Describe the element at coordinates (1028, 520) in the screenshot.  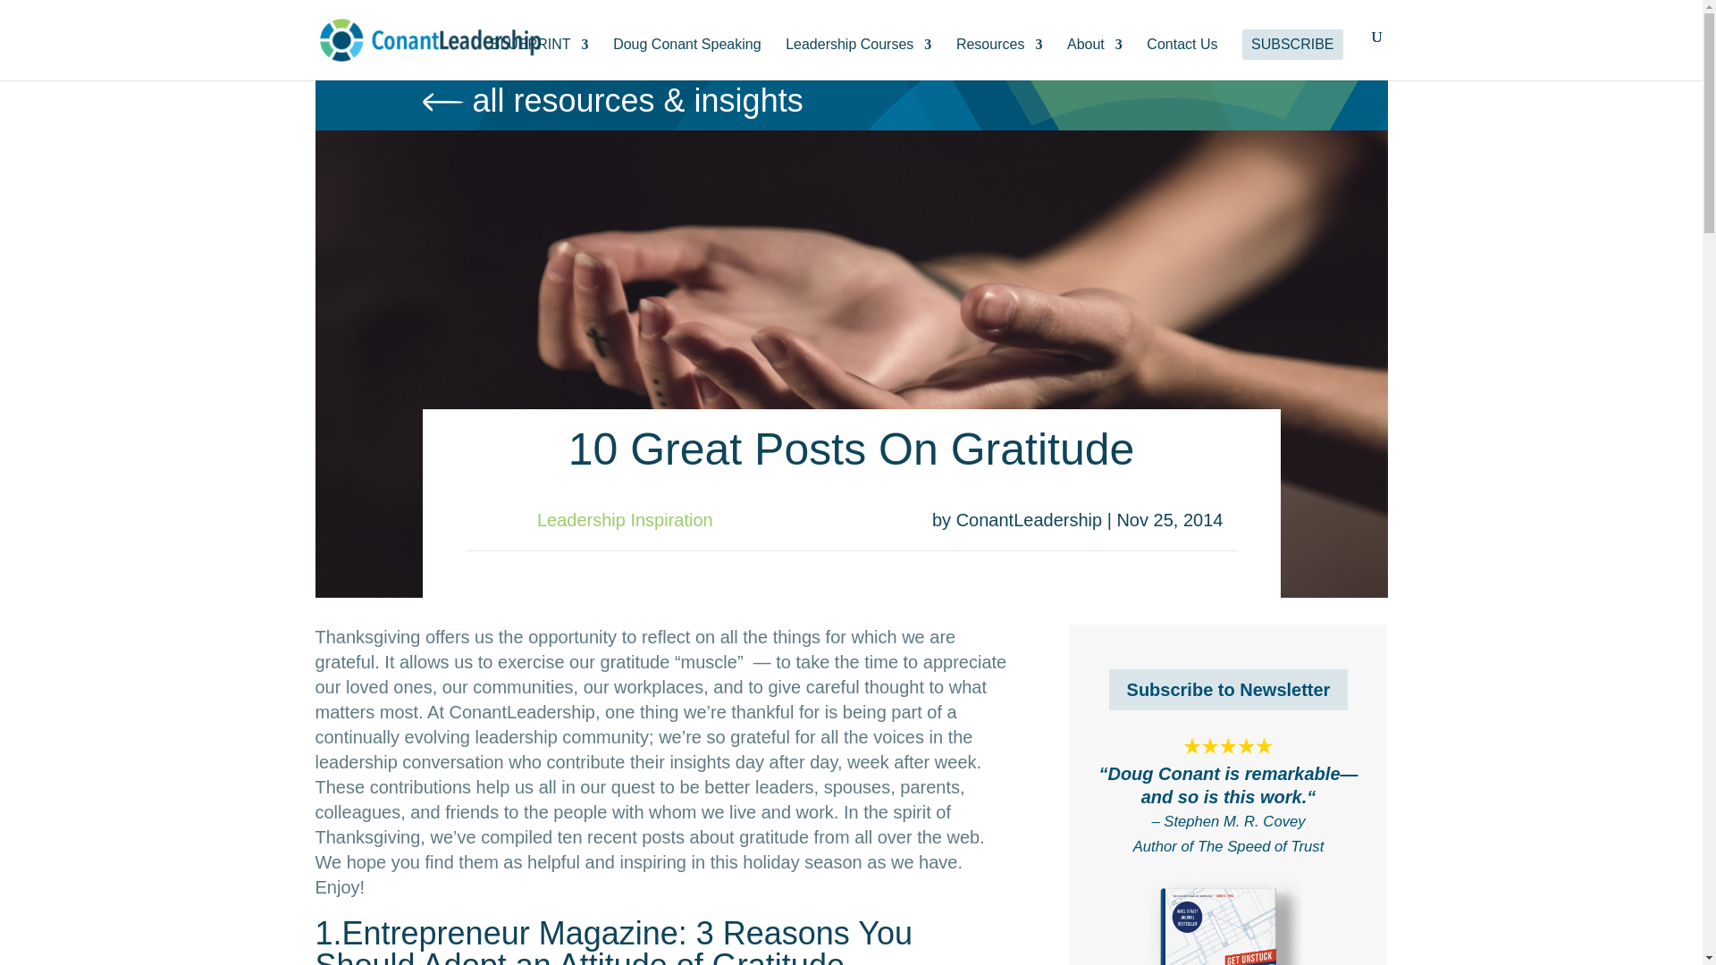
I see `ConantLeadership` at that location.